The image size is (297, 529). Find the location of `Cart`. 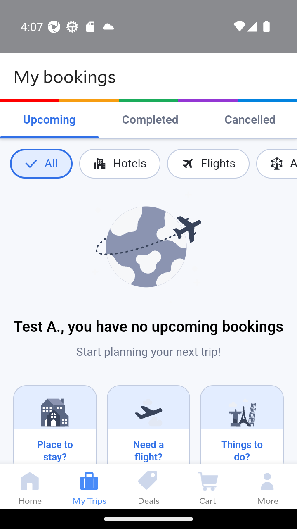

Cart is located at coordinates (208, 486).